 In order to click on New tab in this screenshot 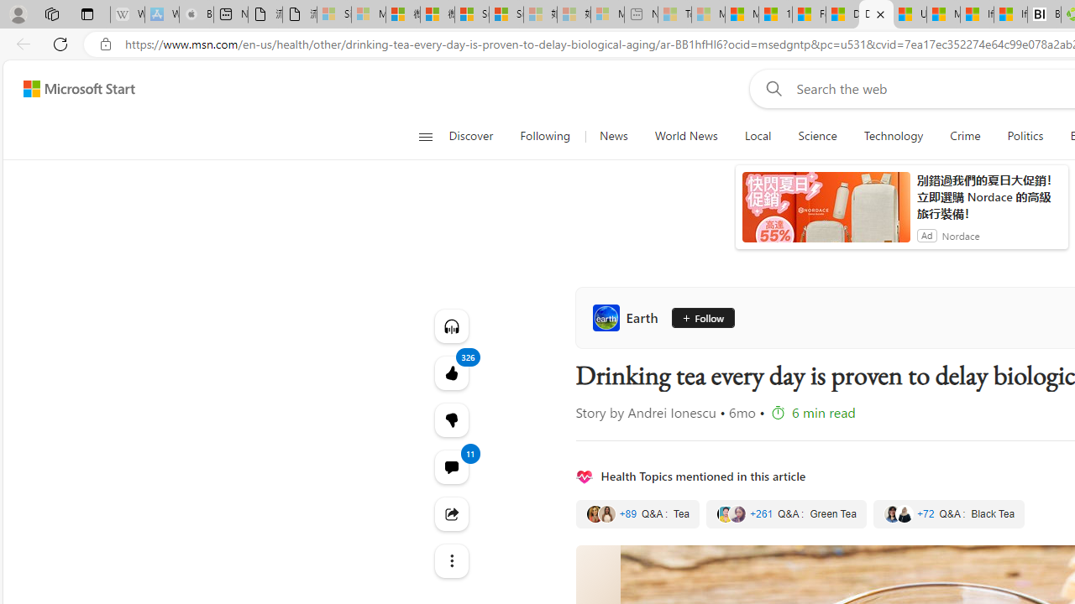, I will do `click(230, 15)`.